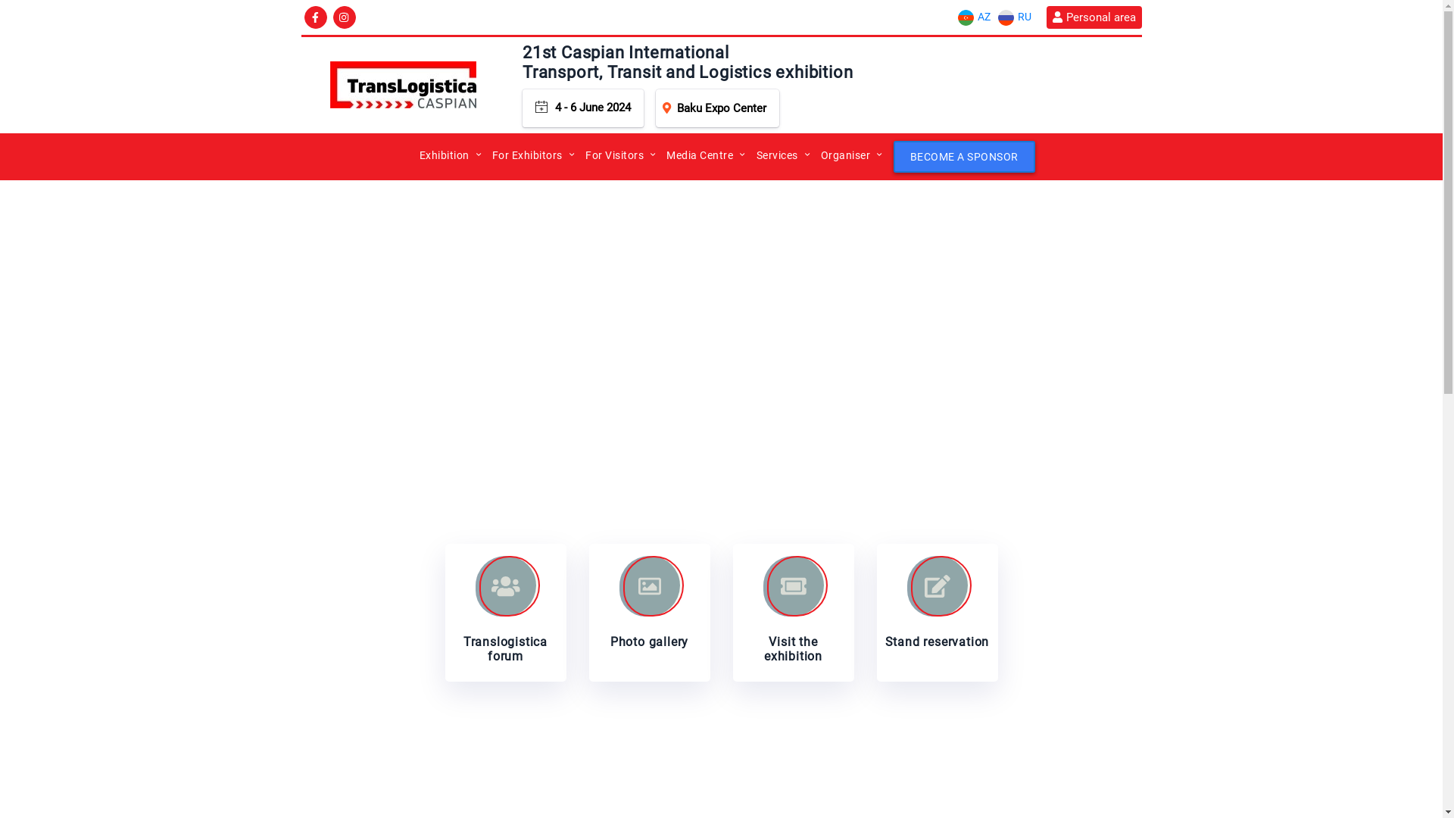  I want to click on Stand reservation, so click(938, 613).